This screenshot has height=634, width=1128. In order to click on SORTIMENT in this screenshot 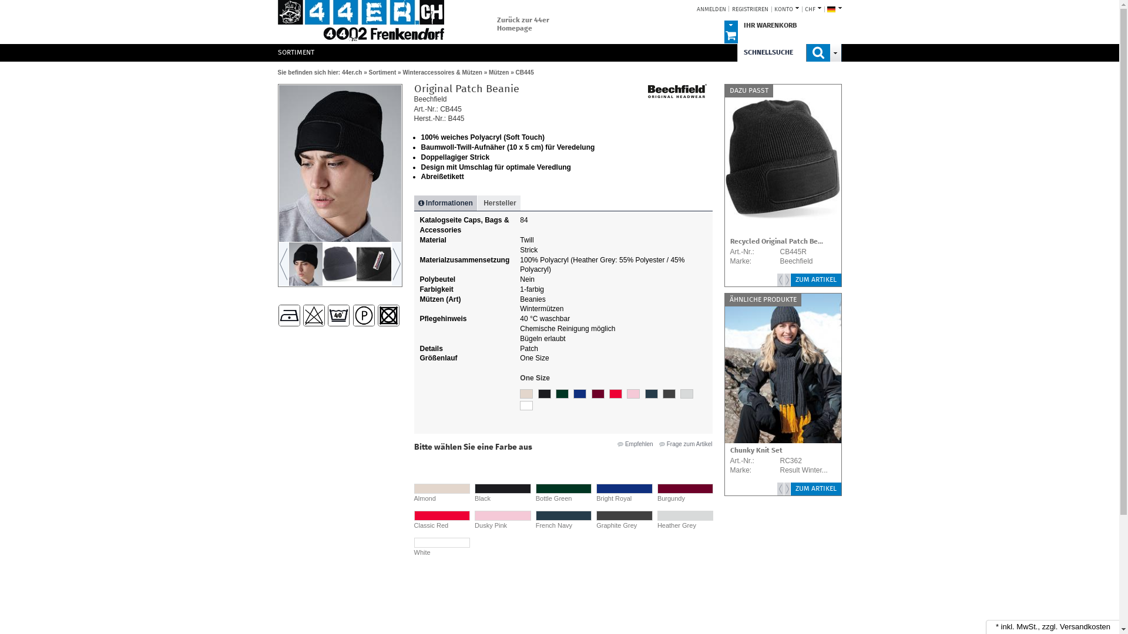, I will do `click(298, 52)`.